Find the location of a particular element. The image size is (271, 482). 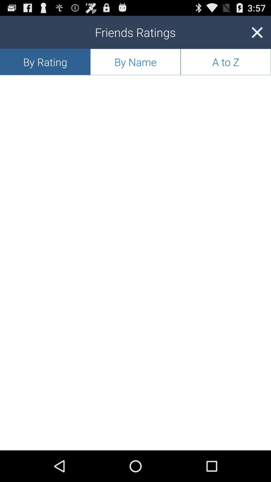

open item next to the a to z icon is located at coordinates (135, 62).